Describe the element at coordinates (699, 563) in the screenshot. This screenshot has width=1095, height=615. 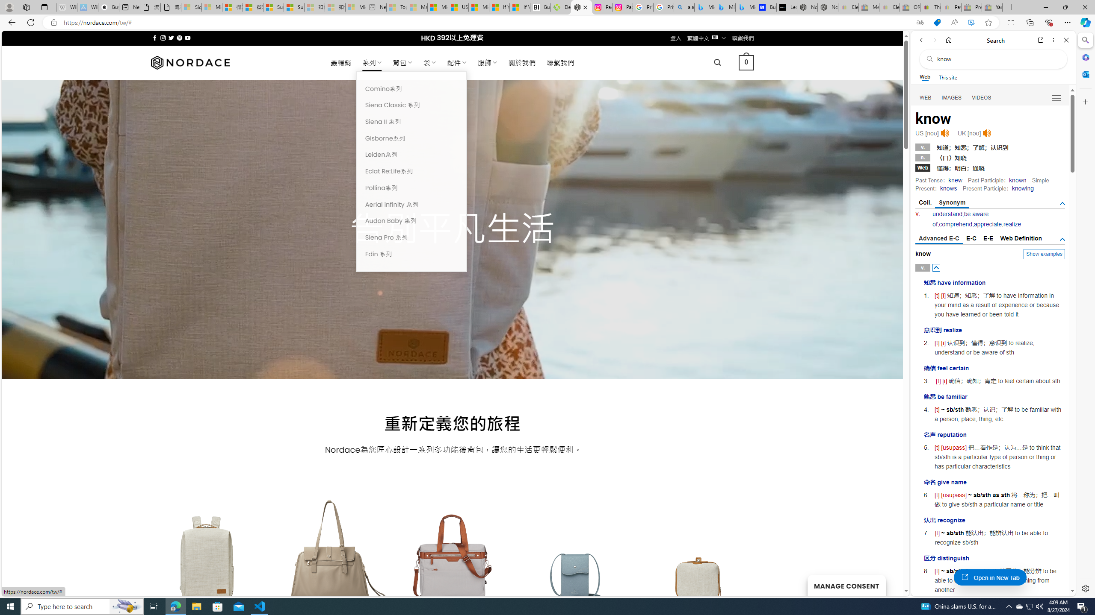
I see `Class: fill` at that location.